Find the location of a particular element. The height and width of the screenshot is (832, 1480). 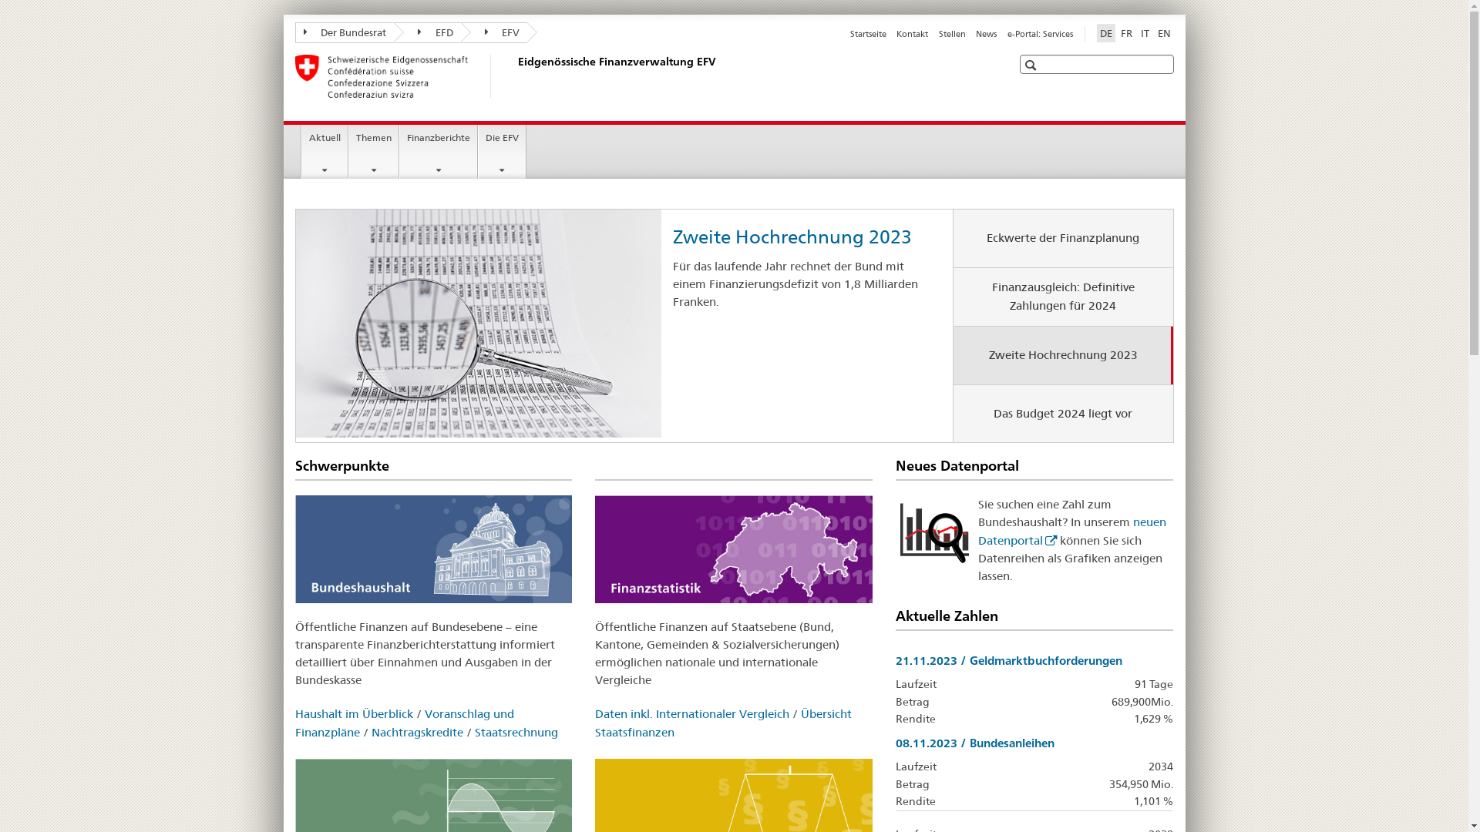

e-Portal: Services is located at coordinates (1039, 34).